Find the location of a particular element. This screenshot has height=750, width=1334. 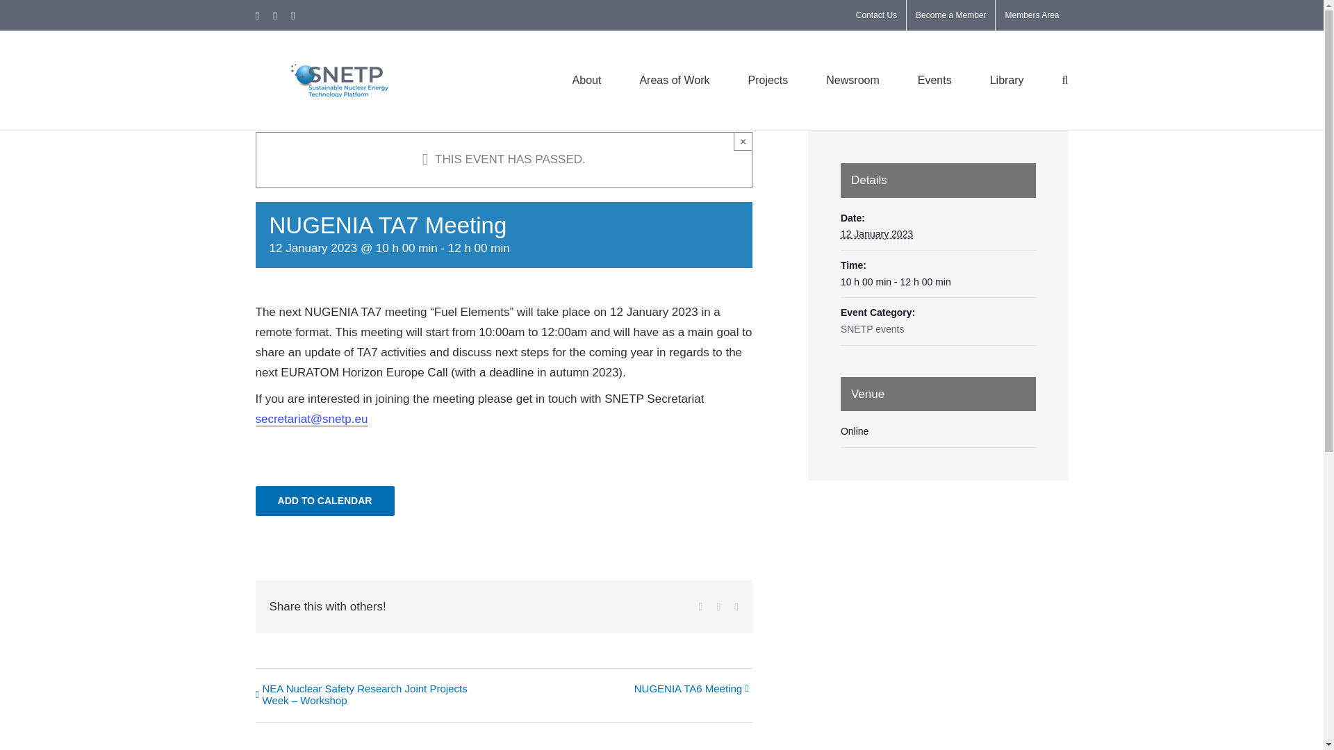

Contact Us is located at coordinates (876, 15).